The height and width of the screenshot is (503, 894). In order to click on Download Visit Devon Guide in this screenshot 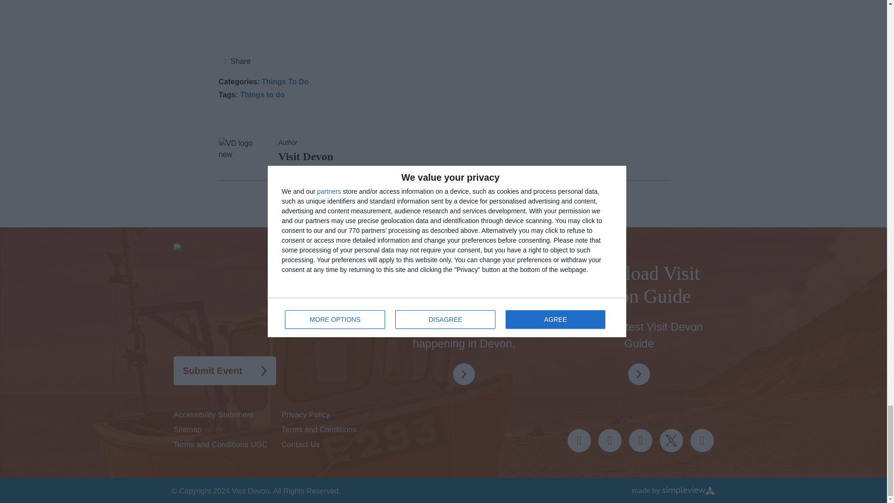, I will do `click(639, 374)`.